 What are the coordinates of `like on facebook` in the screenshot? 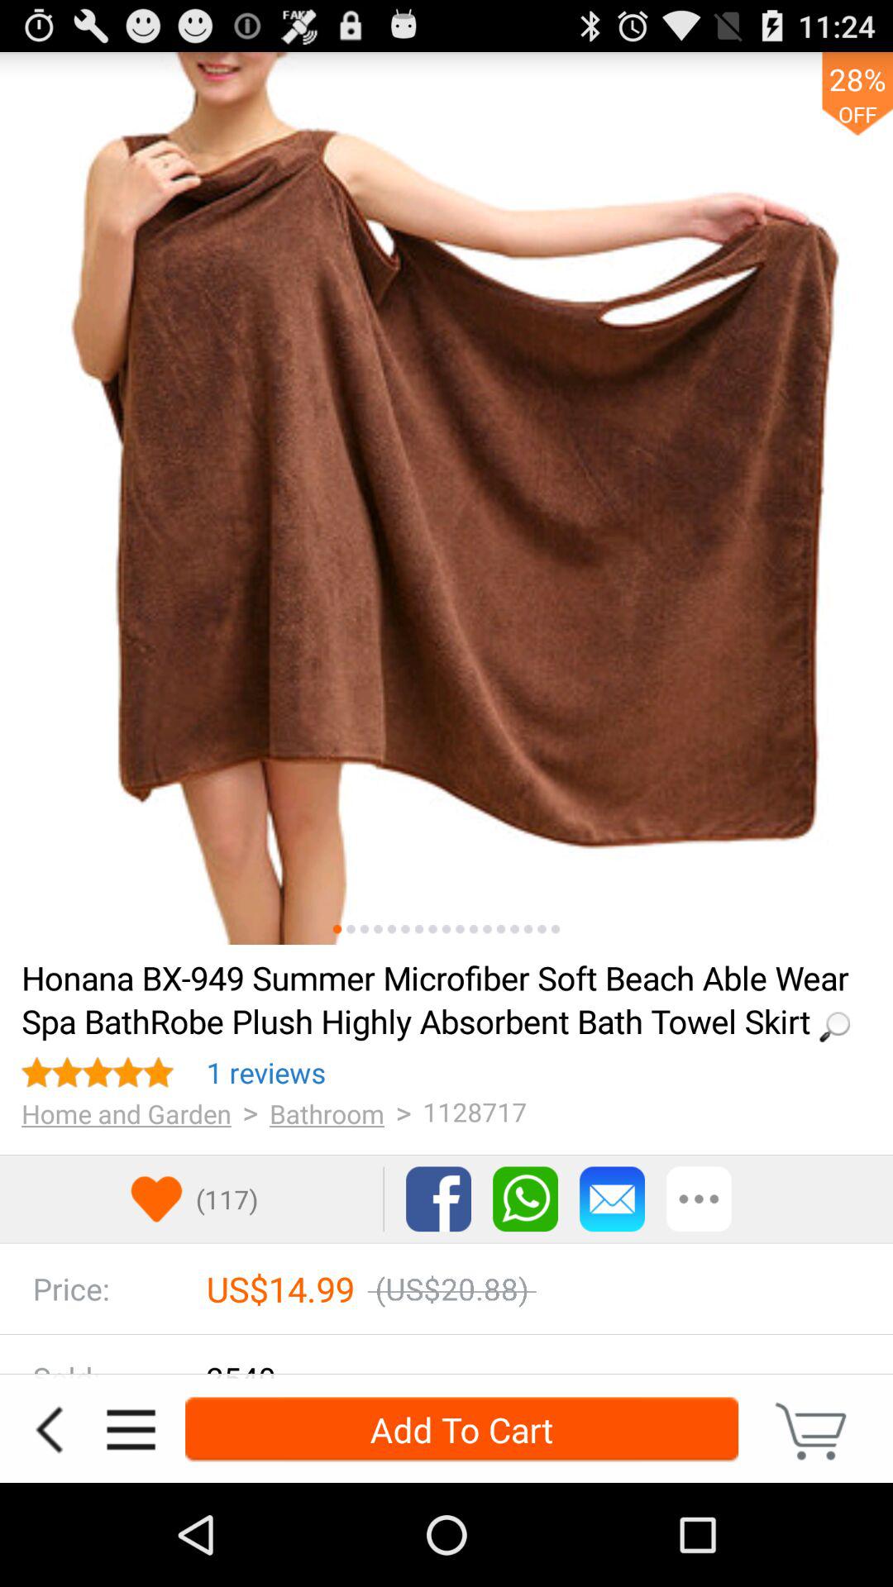 It's located at (438, 1199).